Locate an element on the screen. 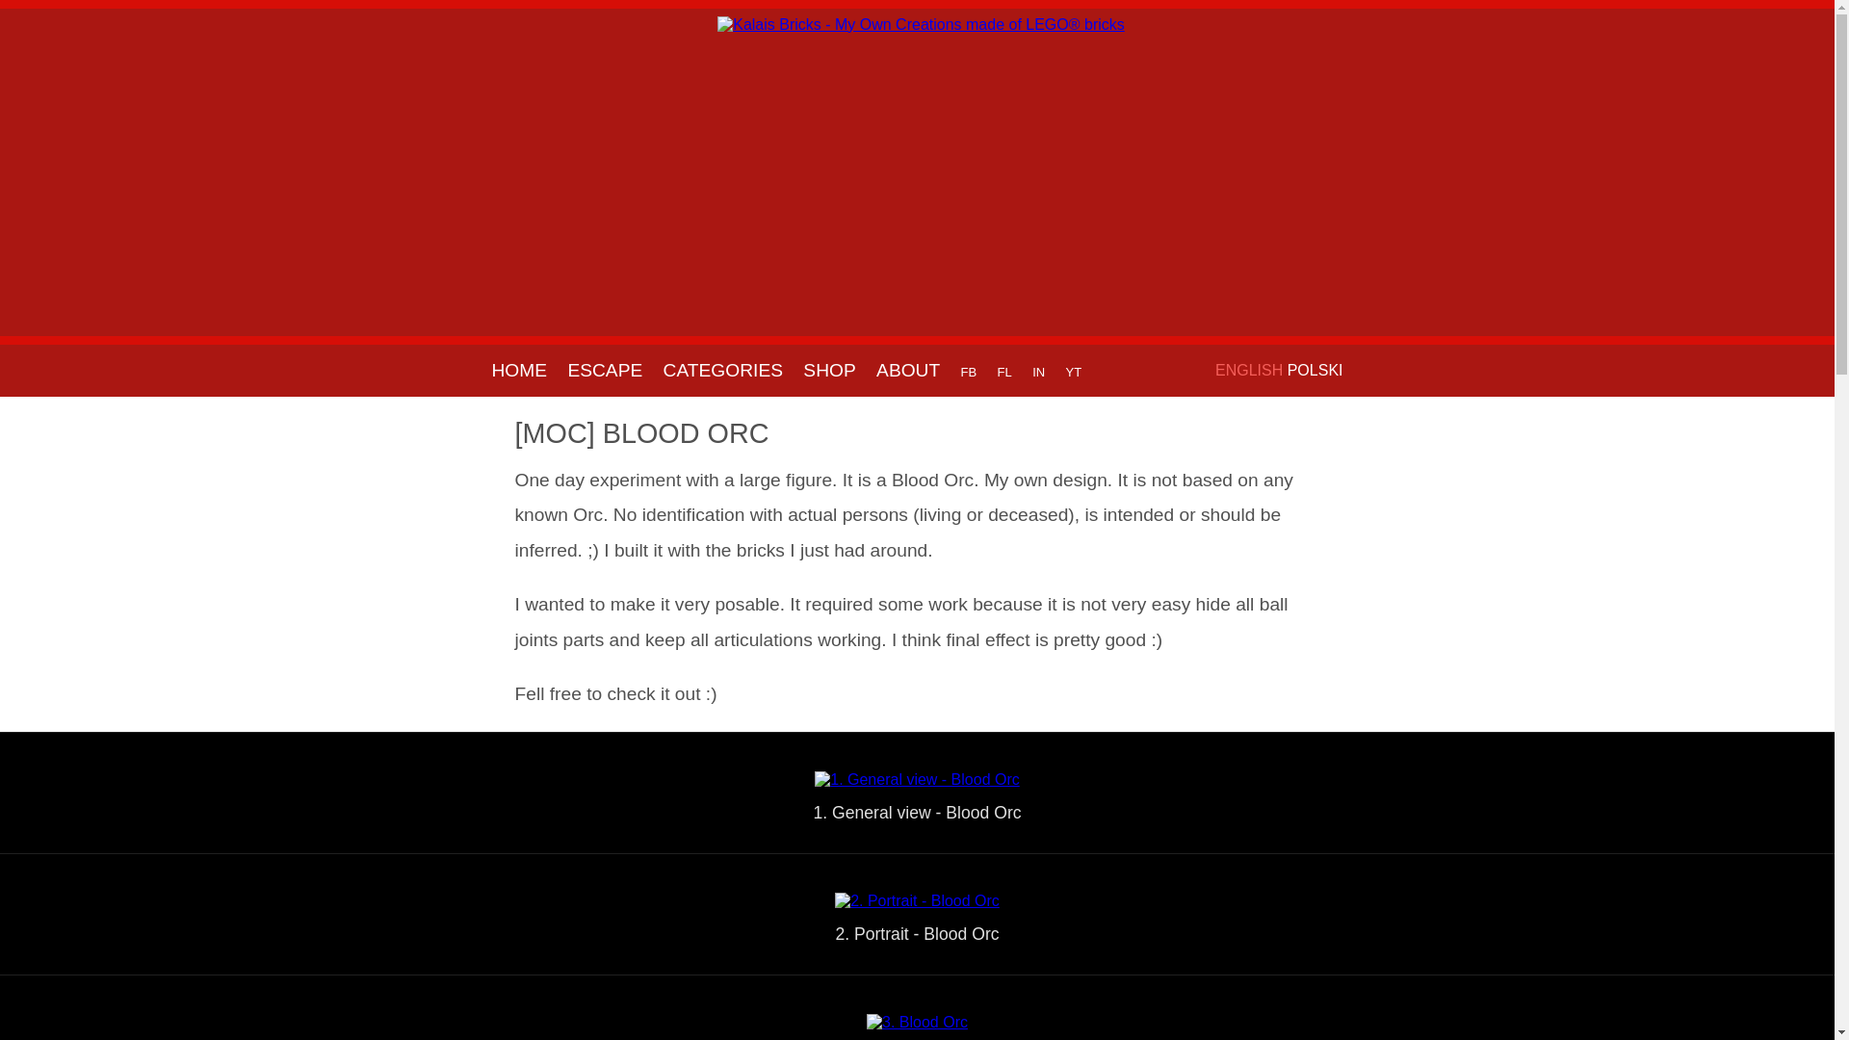  Categories is located at coordinates (723, 370).